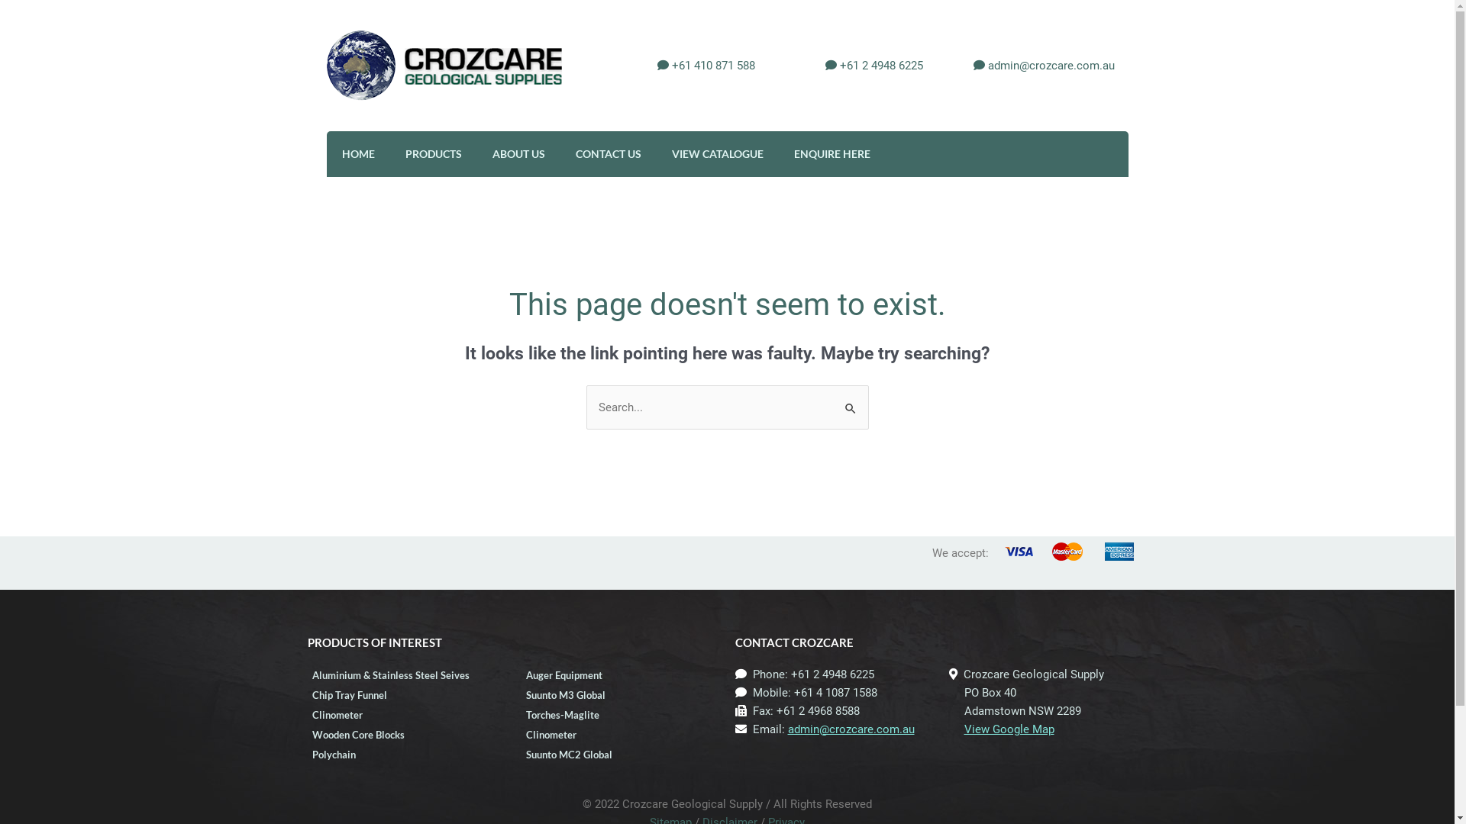 The image size is (1466, 824). What do you see at coordinates (1050, 66) in the screenshot?
I see `admin@crozcare.com.au` at bounding box center [1050, 66].